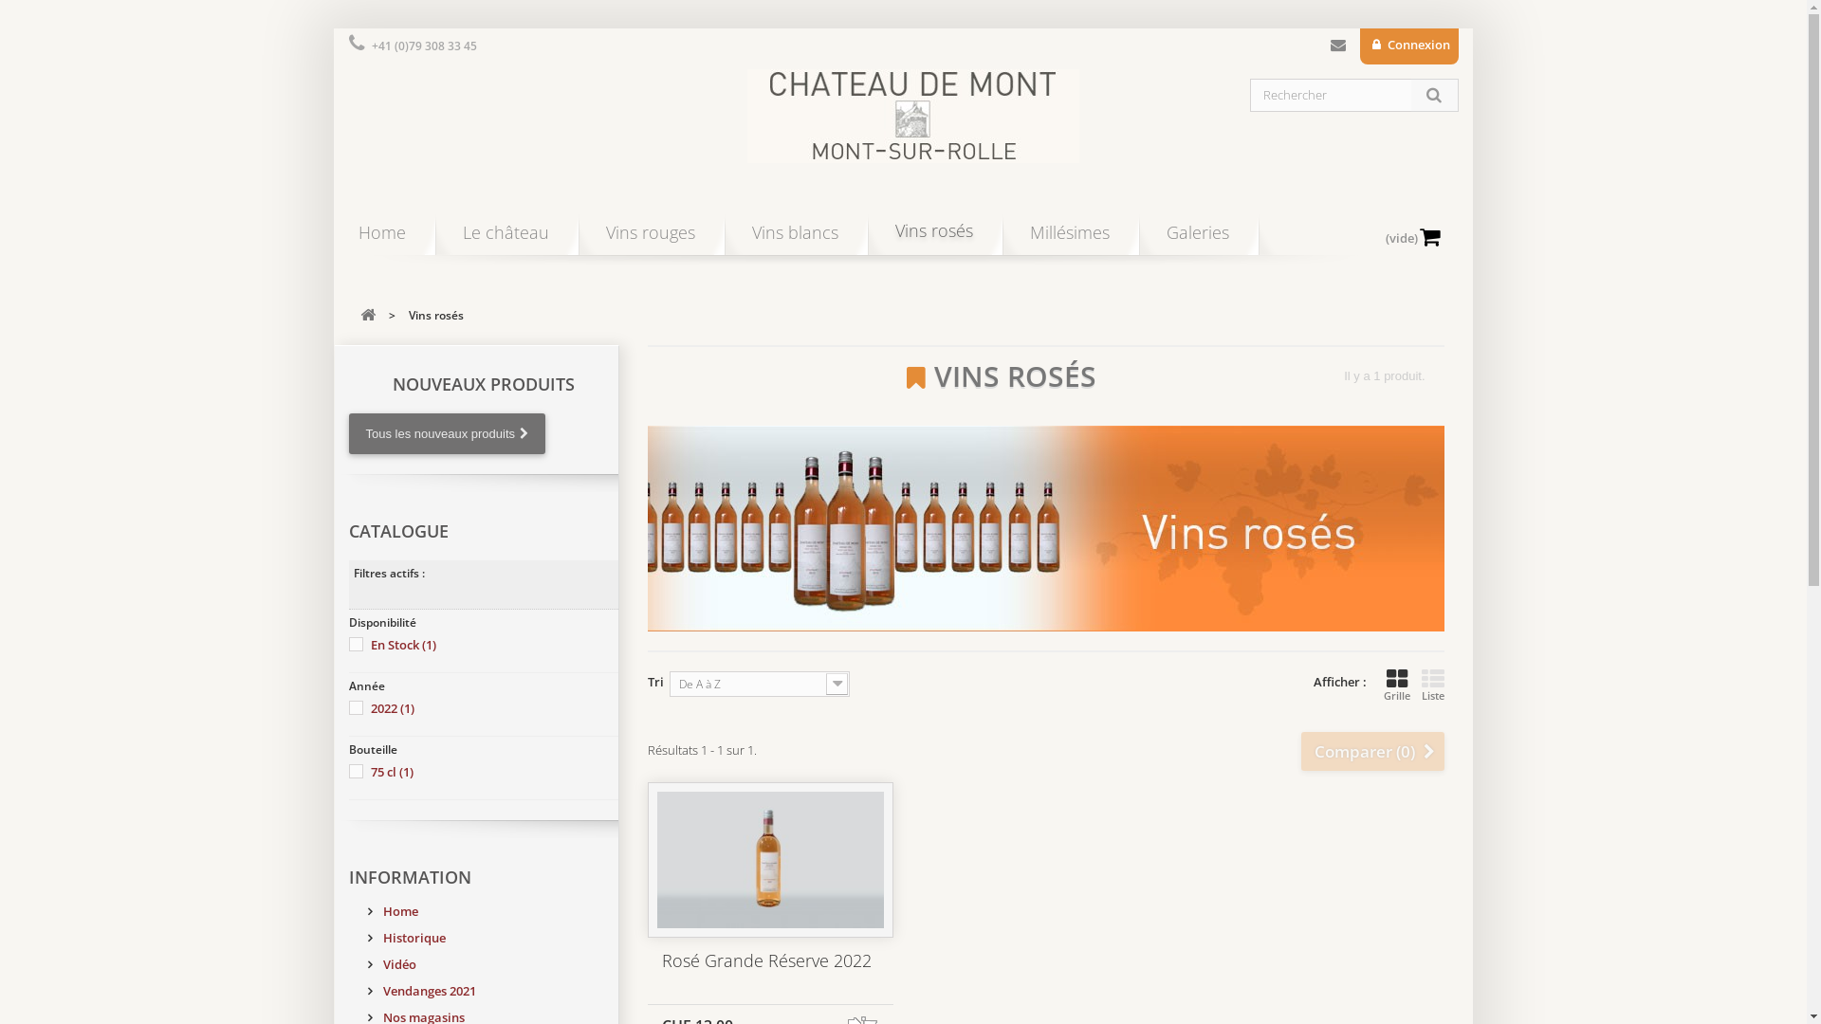 The image size is (1821, 1024). What do you see at coordinates (407, 938) in the screenshot?
I see `Historique` at bounding box center [407, 938].